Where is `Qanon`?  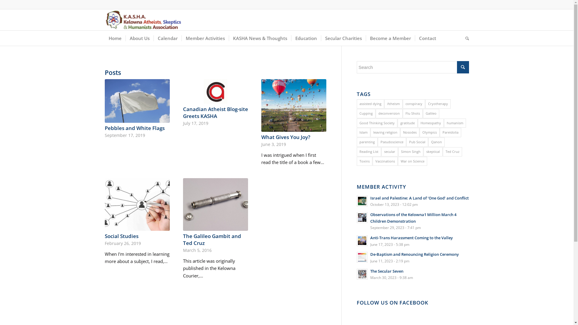
Qanon is located at coordinates (437, 142).